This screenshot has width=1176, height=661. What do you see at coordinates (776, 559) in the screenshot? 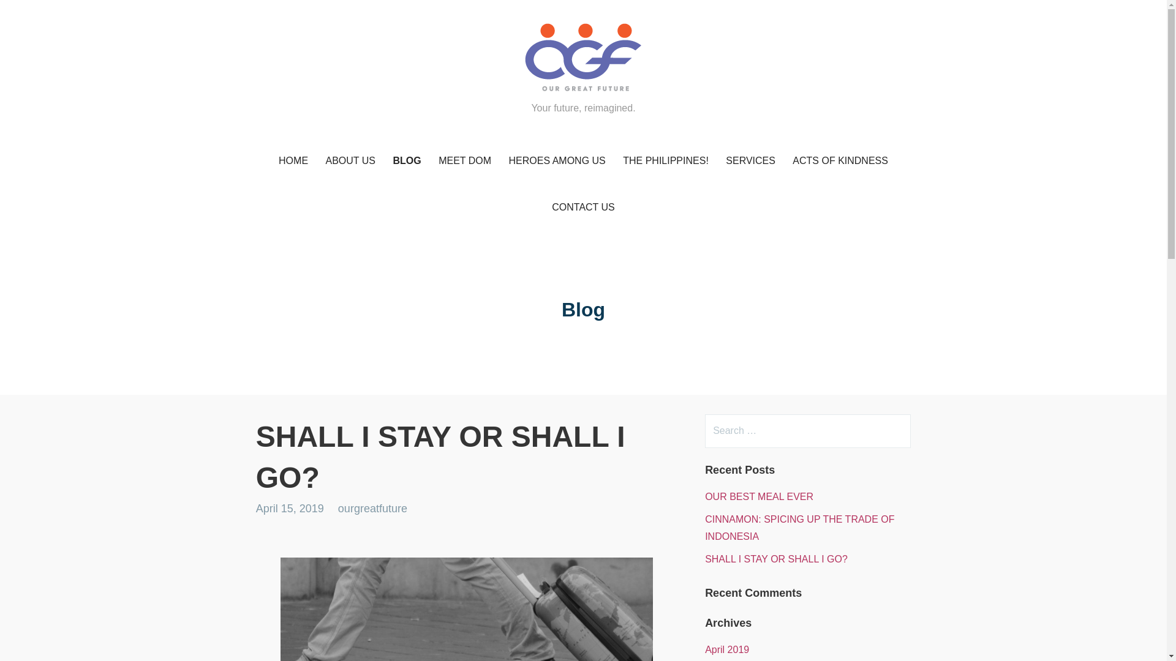
I see `SHALL I STAY OR SHALL I GO?` at bounding box center [776, 559].